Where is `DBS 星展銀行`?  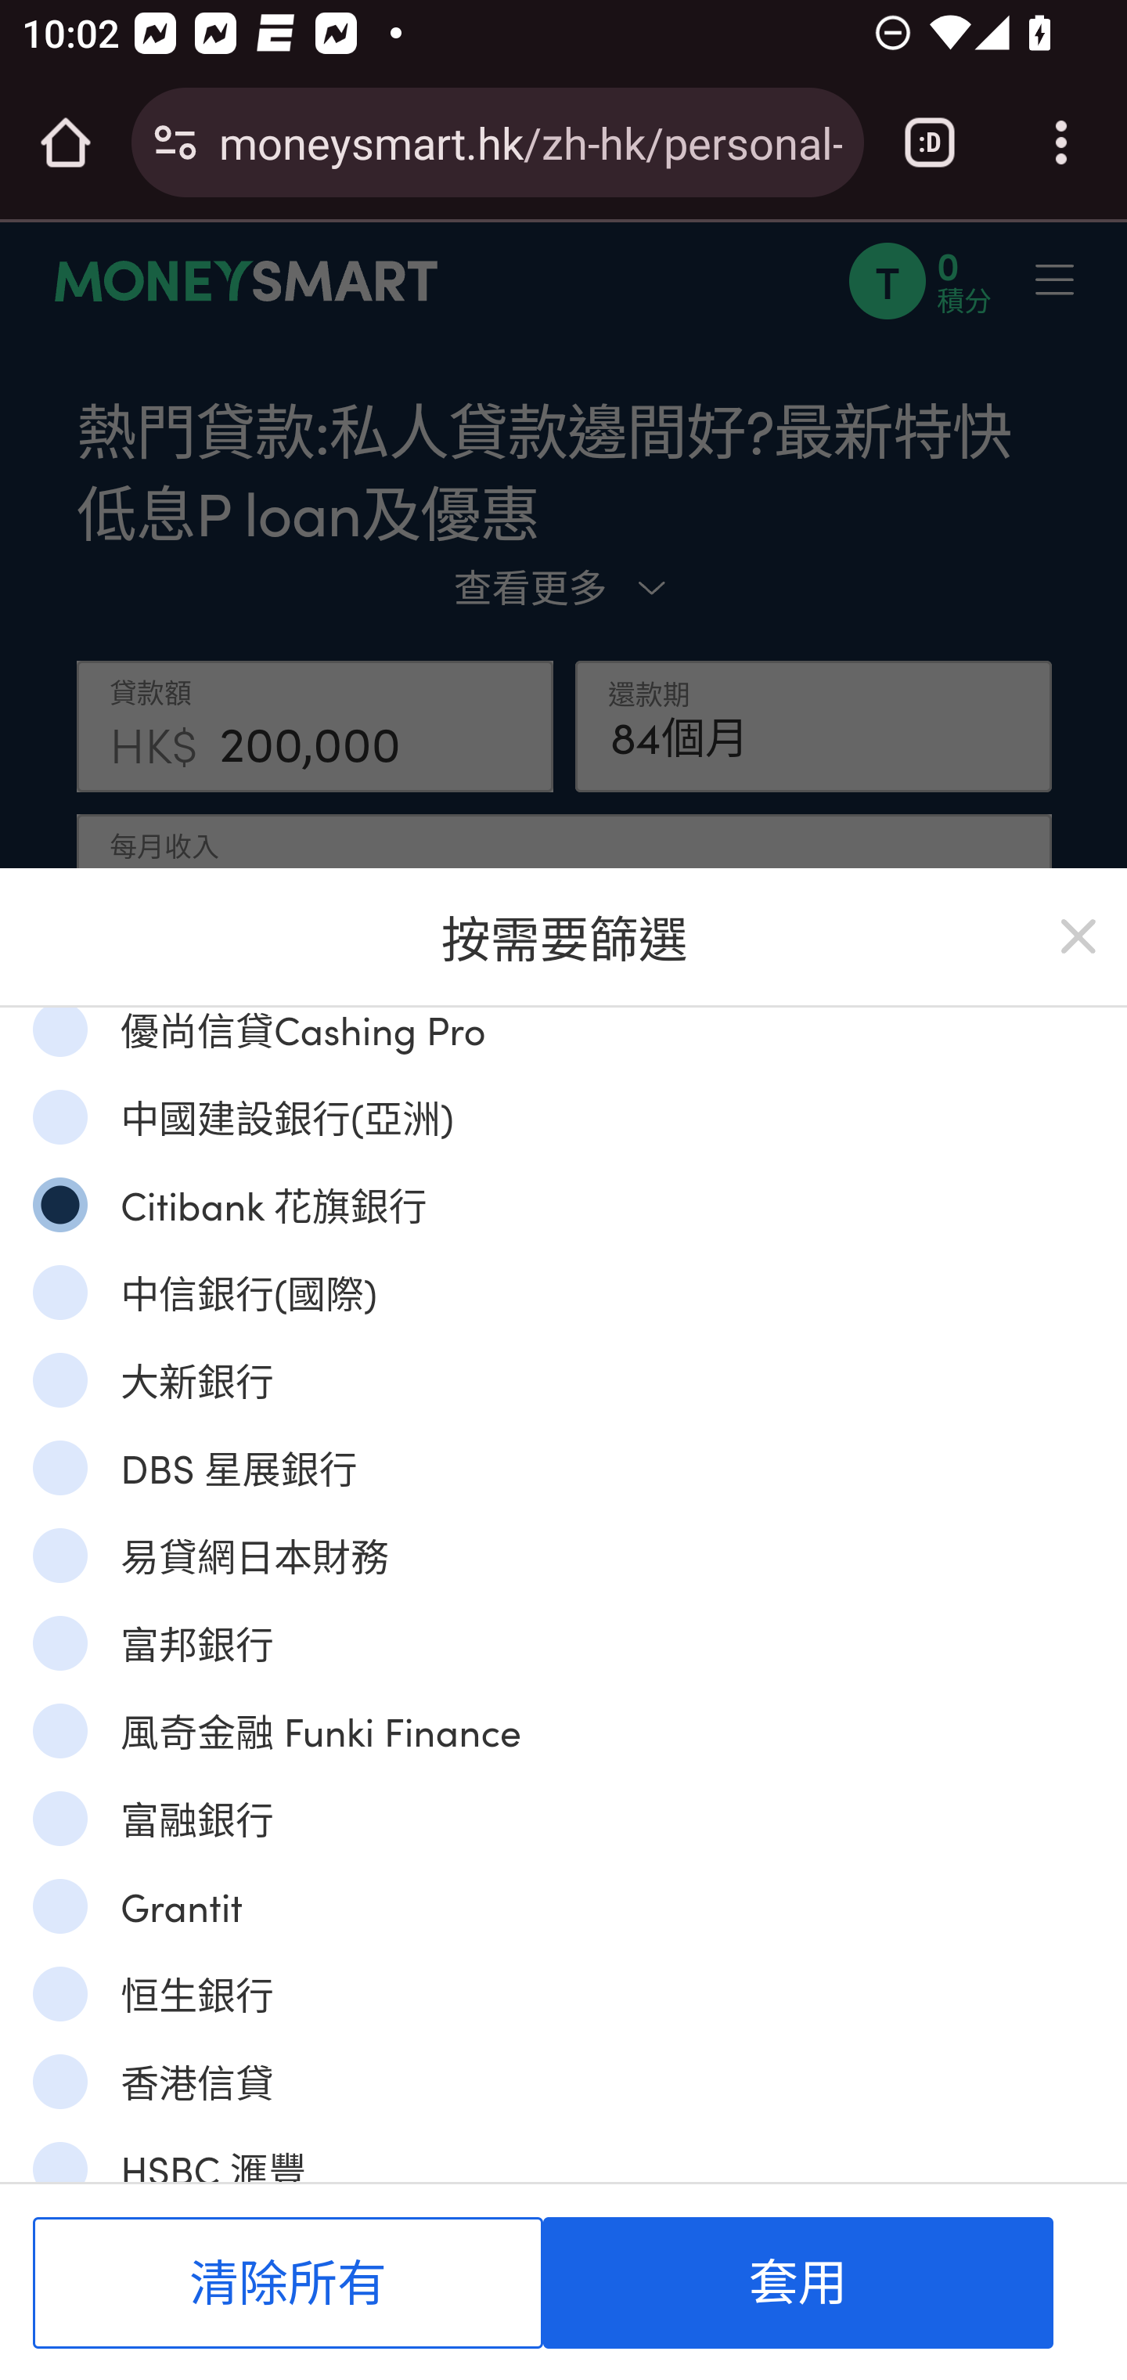 DBS 星展銀行 is located at coordinates (59, 1467).